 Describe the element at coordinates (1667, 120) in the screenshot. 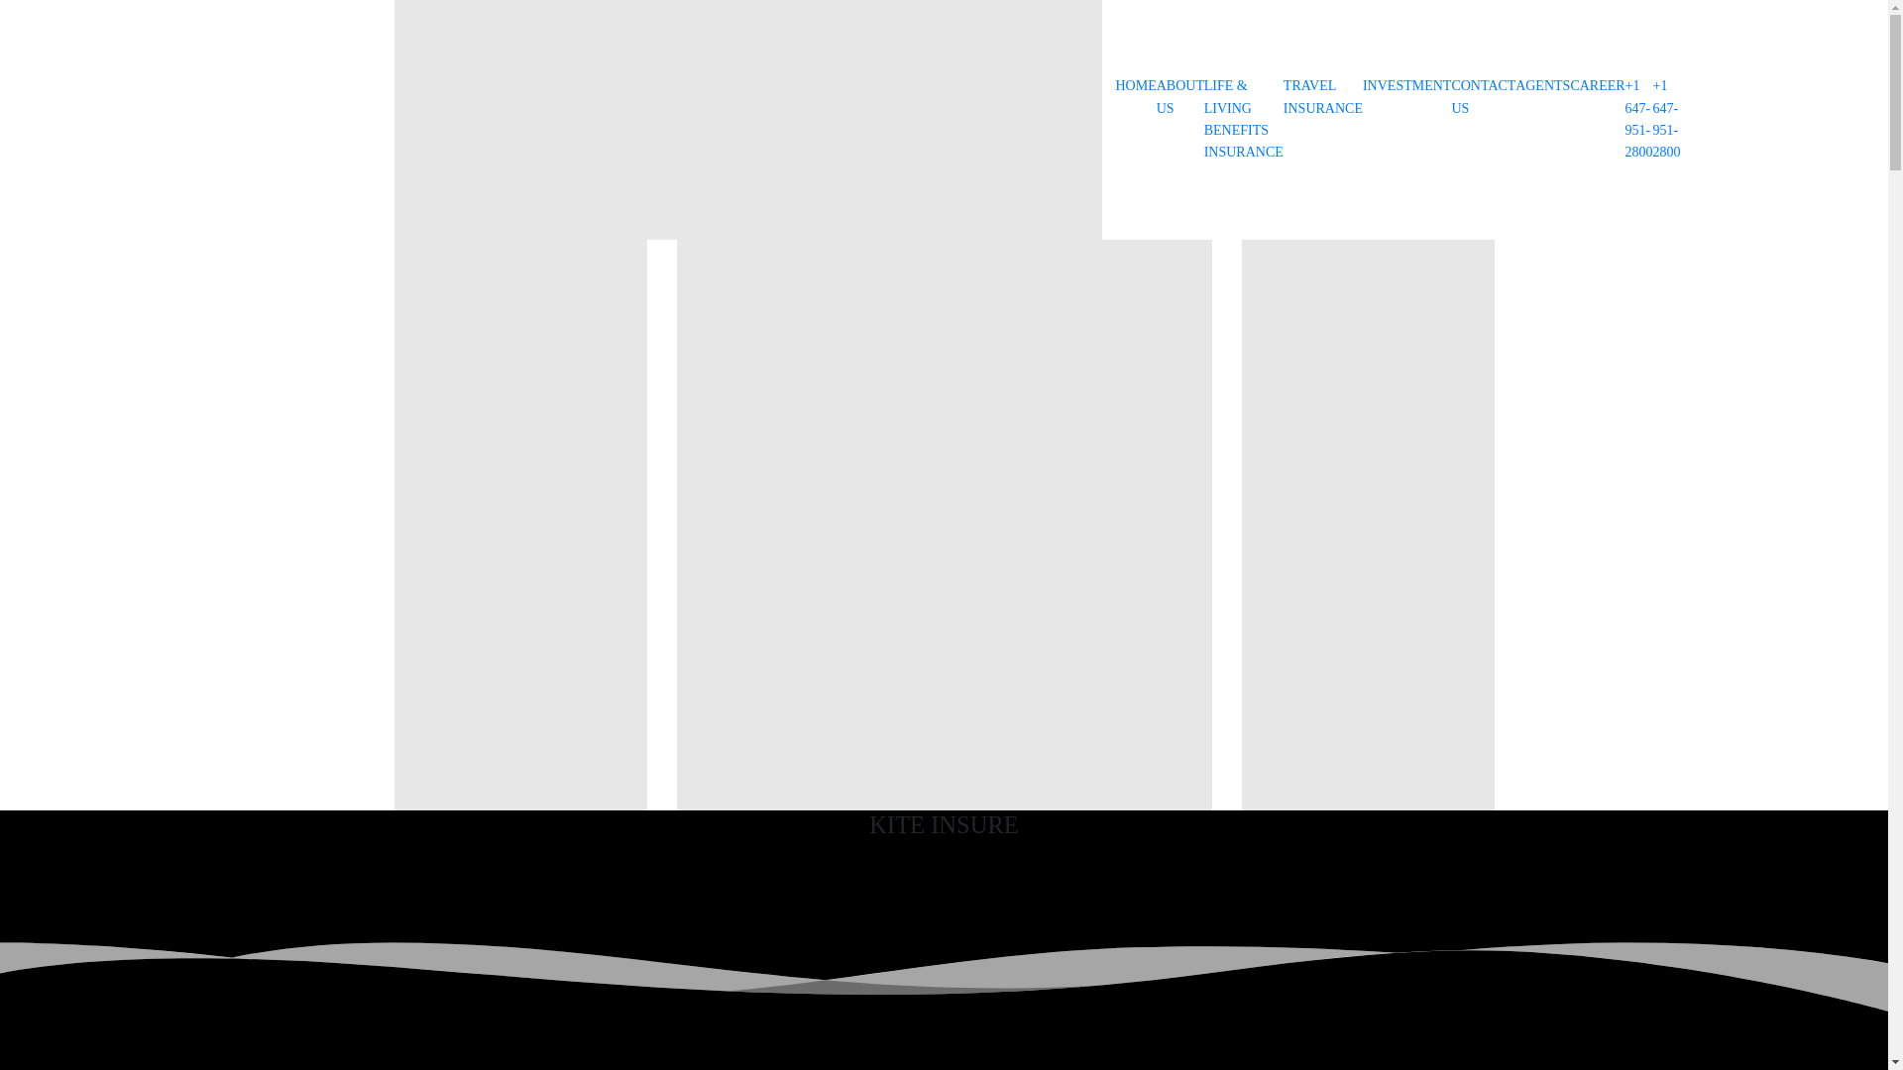

I see `+1 647-951-2800` at that location.